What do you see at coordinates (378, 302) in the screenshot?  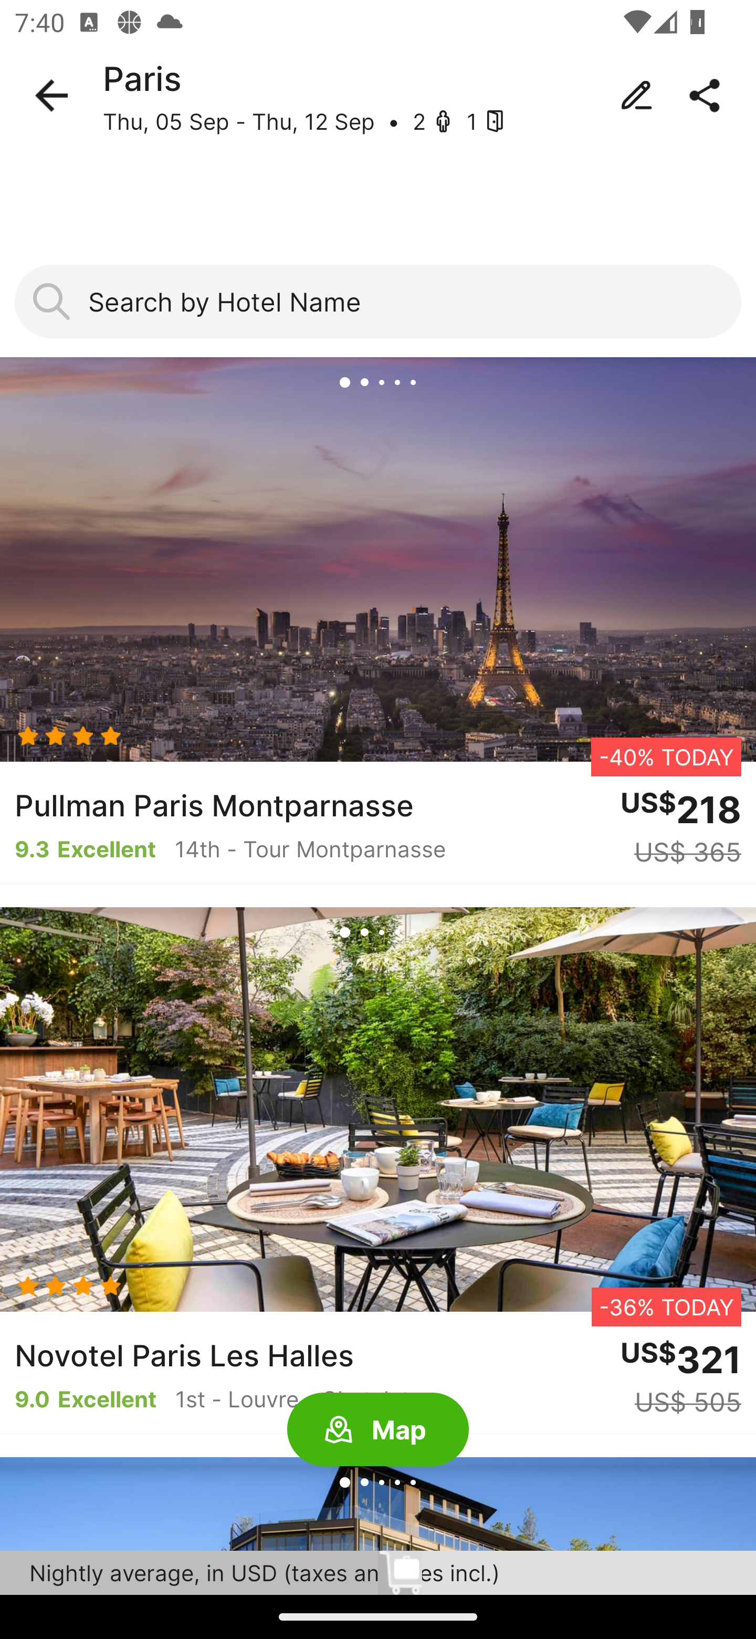 I see `Search by Hotel Name ` at bounding box center [378, 302].